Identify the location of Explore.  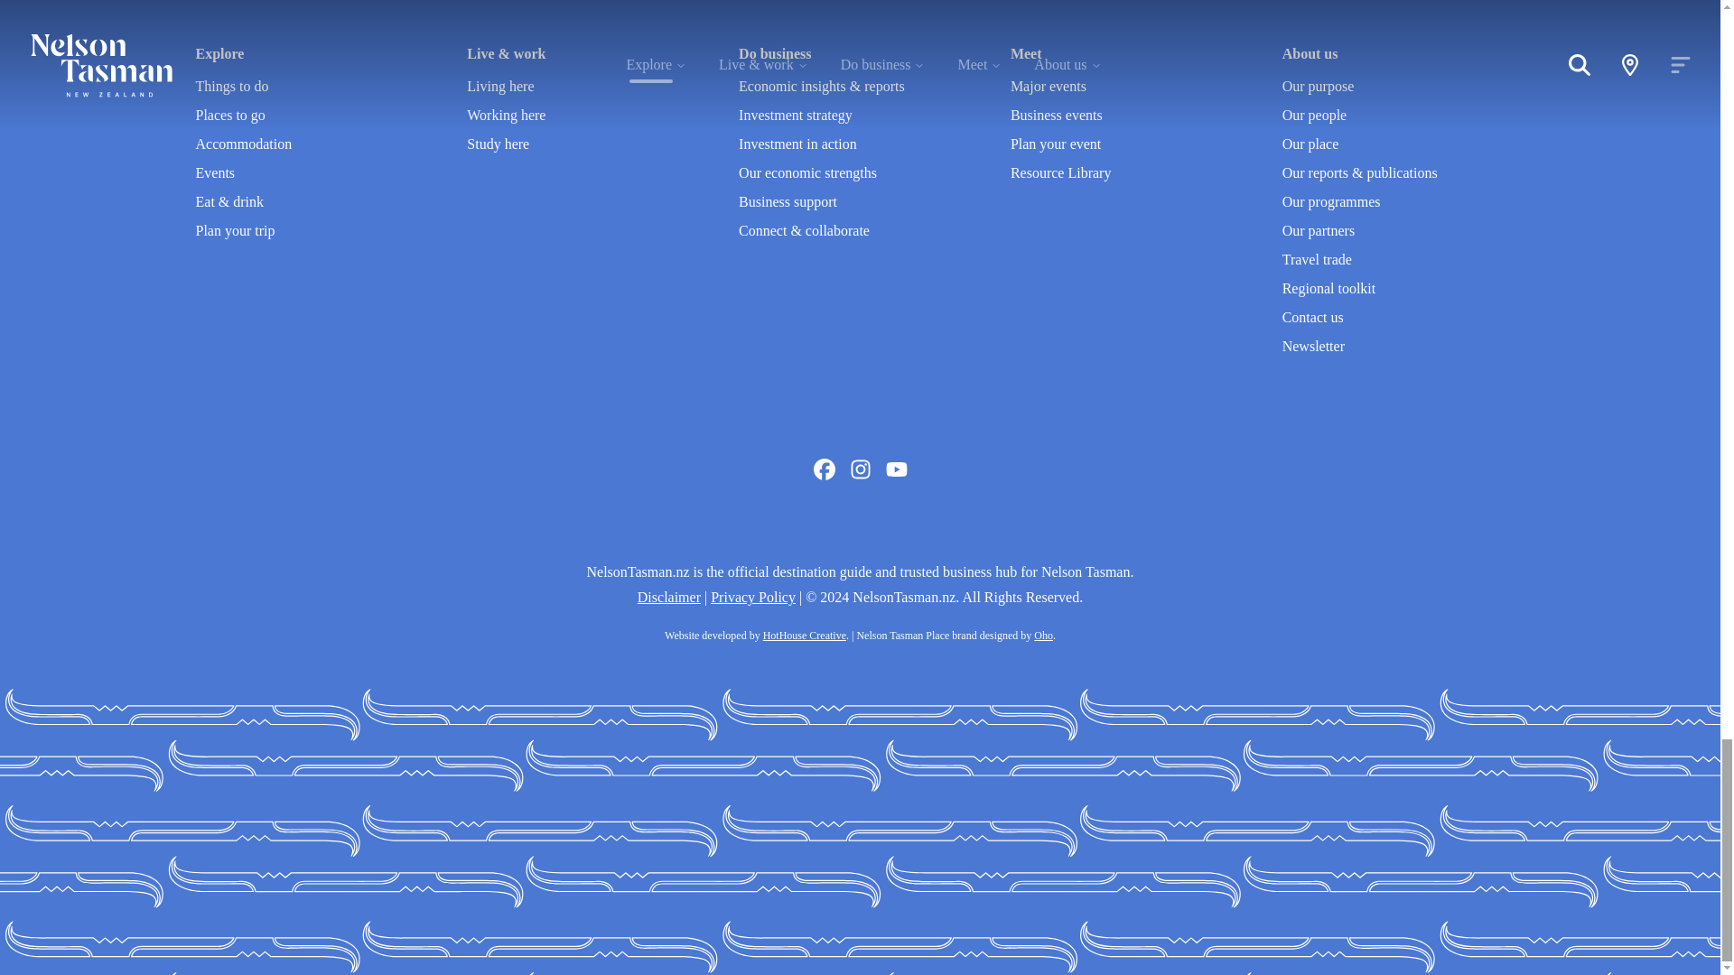
(219, 53).